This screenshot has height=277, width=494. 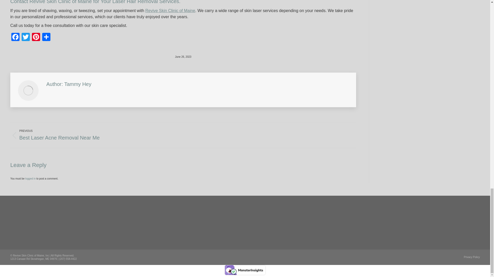 What do you see at coordinates (26, 37) in the screenshot?
I see `Twitter` at bounding box center [26, 37].